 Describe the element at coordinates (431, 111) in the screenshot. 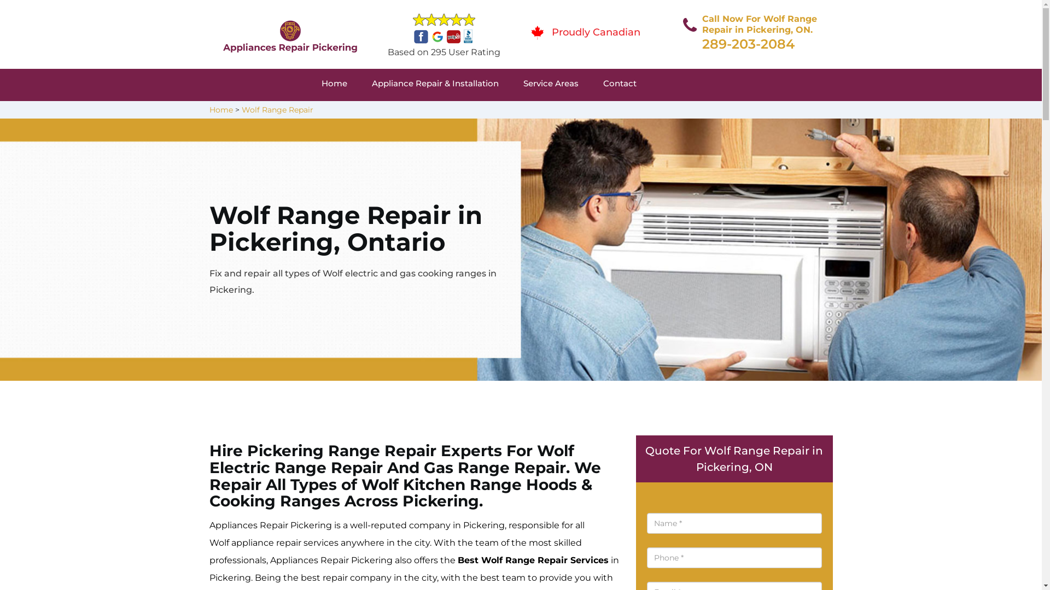

I see `Commercial Appliances Repair` at that location.